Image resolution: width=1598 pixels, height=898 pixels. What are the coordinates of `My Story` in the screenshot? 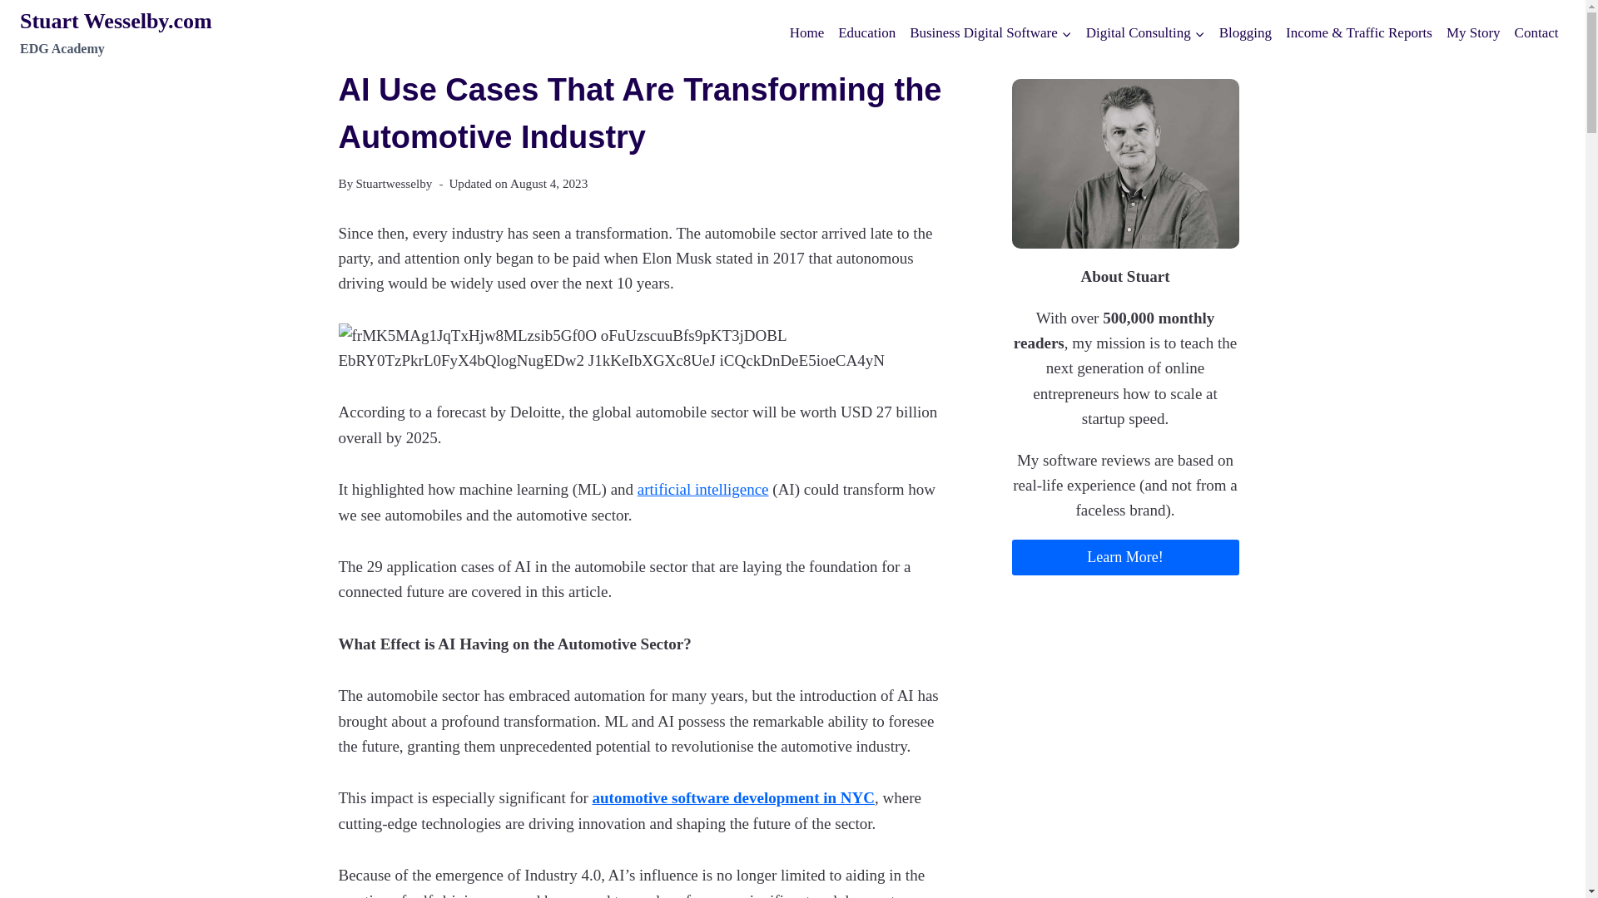 It's located at (1473, 33).